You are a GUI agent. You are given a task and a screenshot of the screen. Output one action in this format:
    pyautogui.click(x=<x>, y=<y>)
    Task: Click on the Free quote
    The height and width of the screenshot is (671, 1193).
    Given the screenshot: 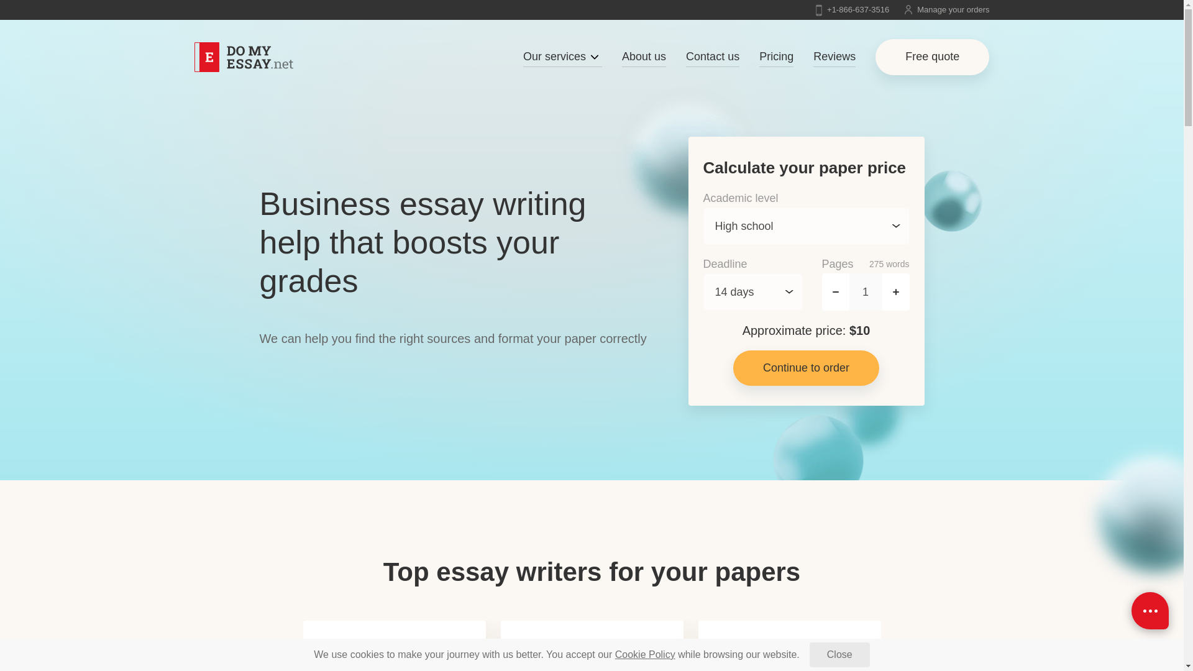 What is the action you would take?
    pyautogui.click(x=932, y=57)
    